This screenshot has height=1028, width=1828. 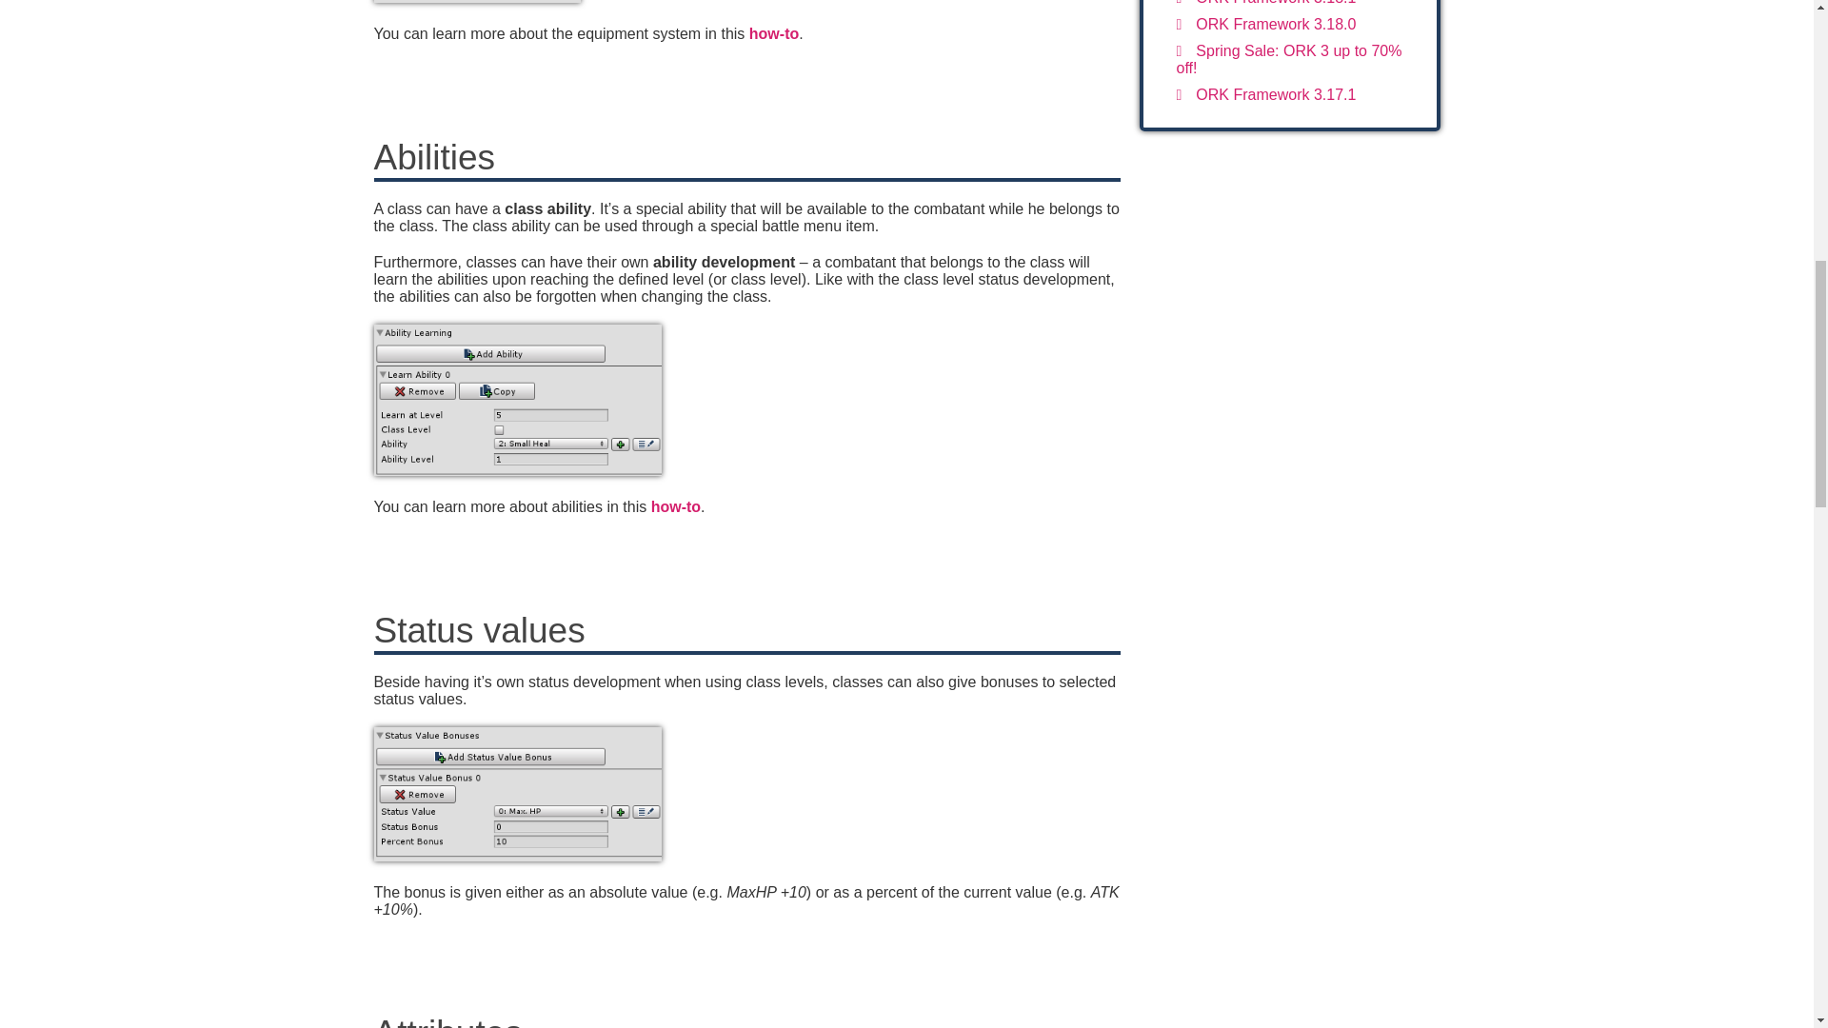 I want to click on how-to, so click(x=774, y=34).